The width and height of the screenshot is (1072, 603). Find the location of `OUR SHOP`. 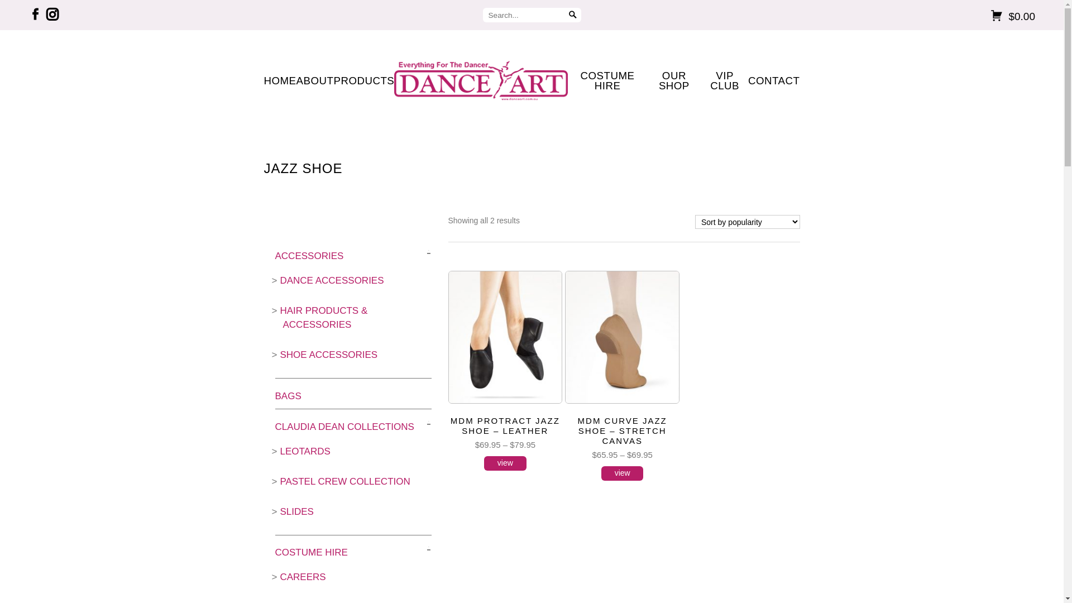

OUR SHOP is located at coordinates (674, 82).